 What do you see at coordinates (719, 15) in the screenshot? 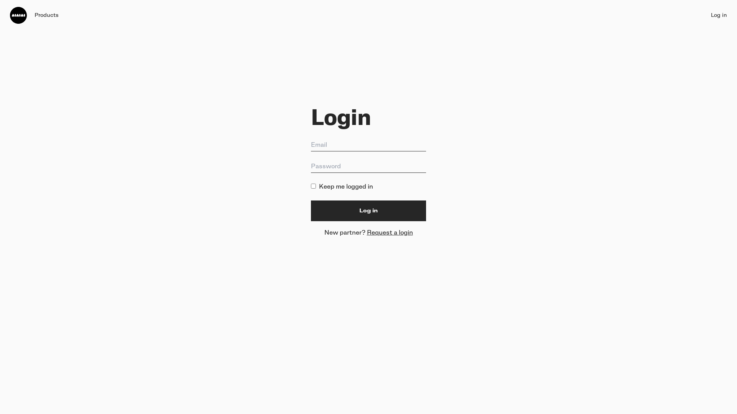
I see `Log in` at bounding box center [719, 15].